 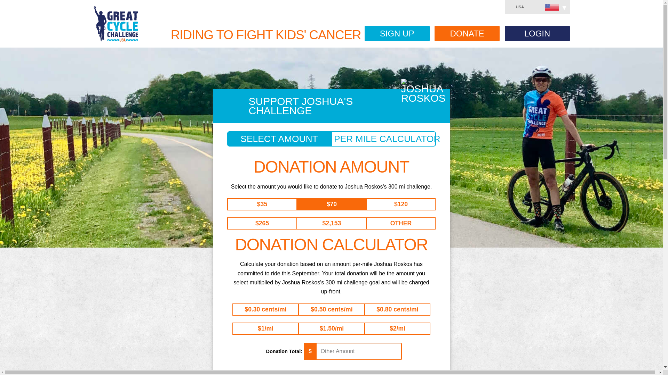 I want to click on Great Cycle Challenge USA, so click(x=116, y=24).